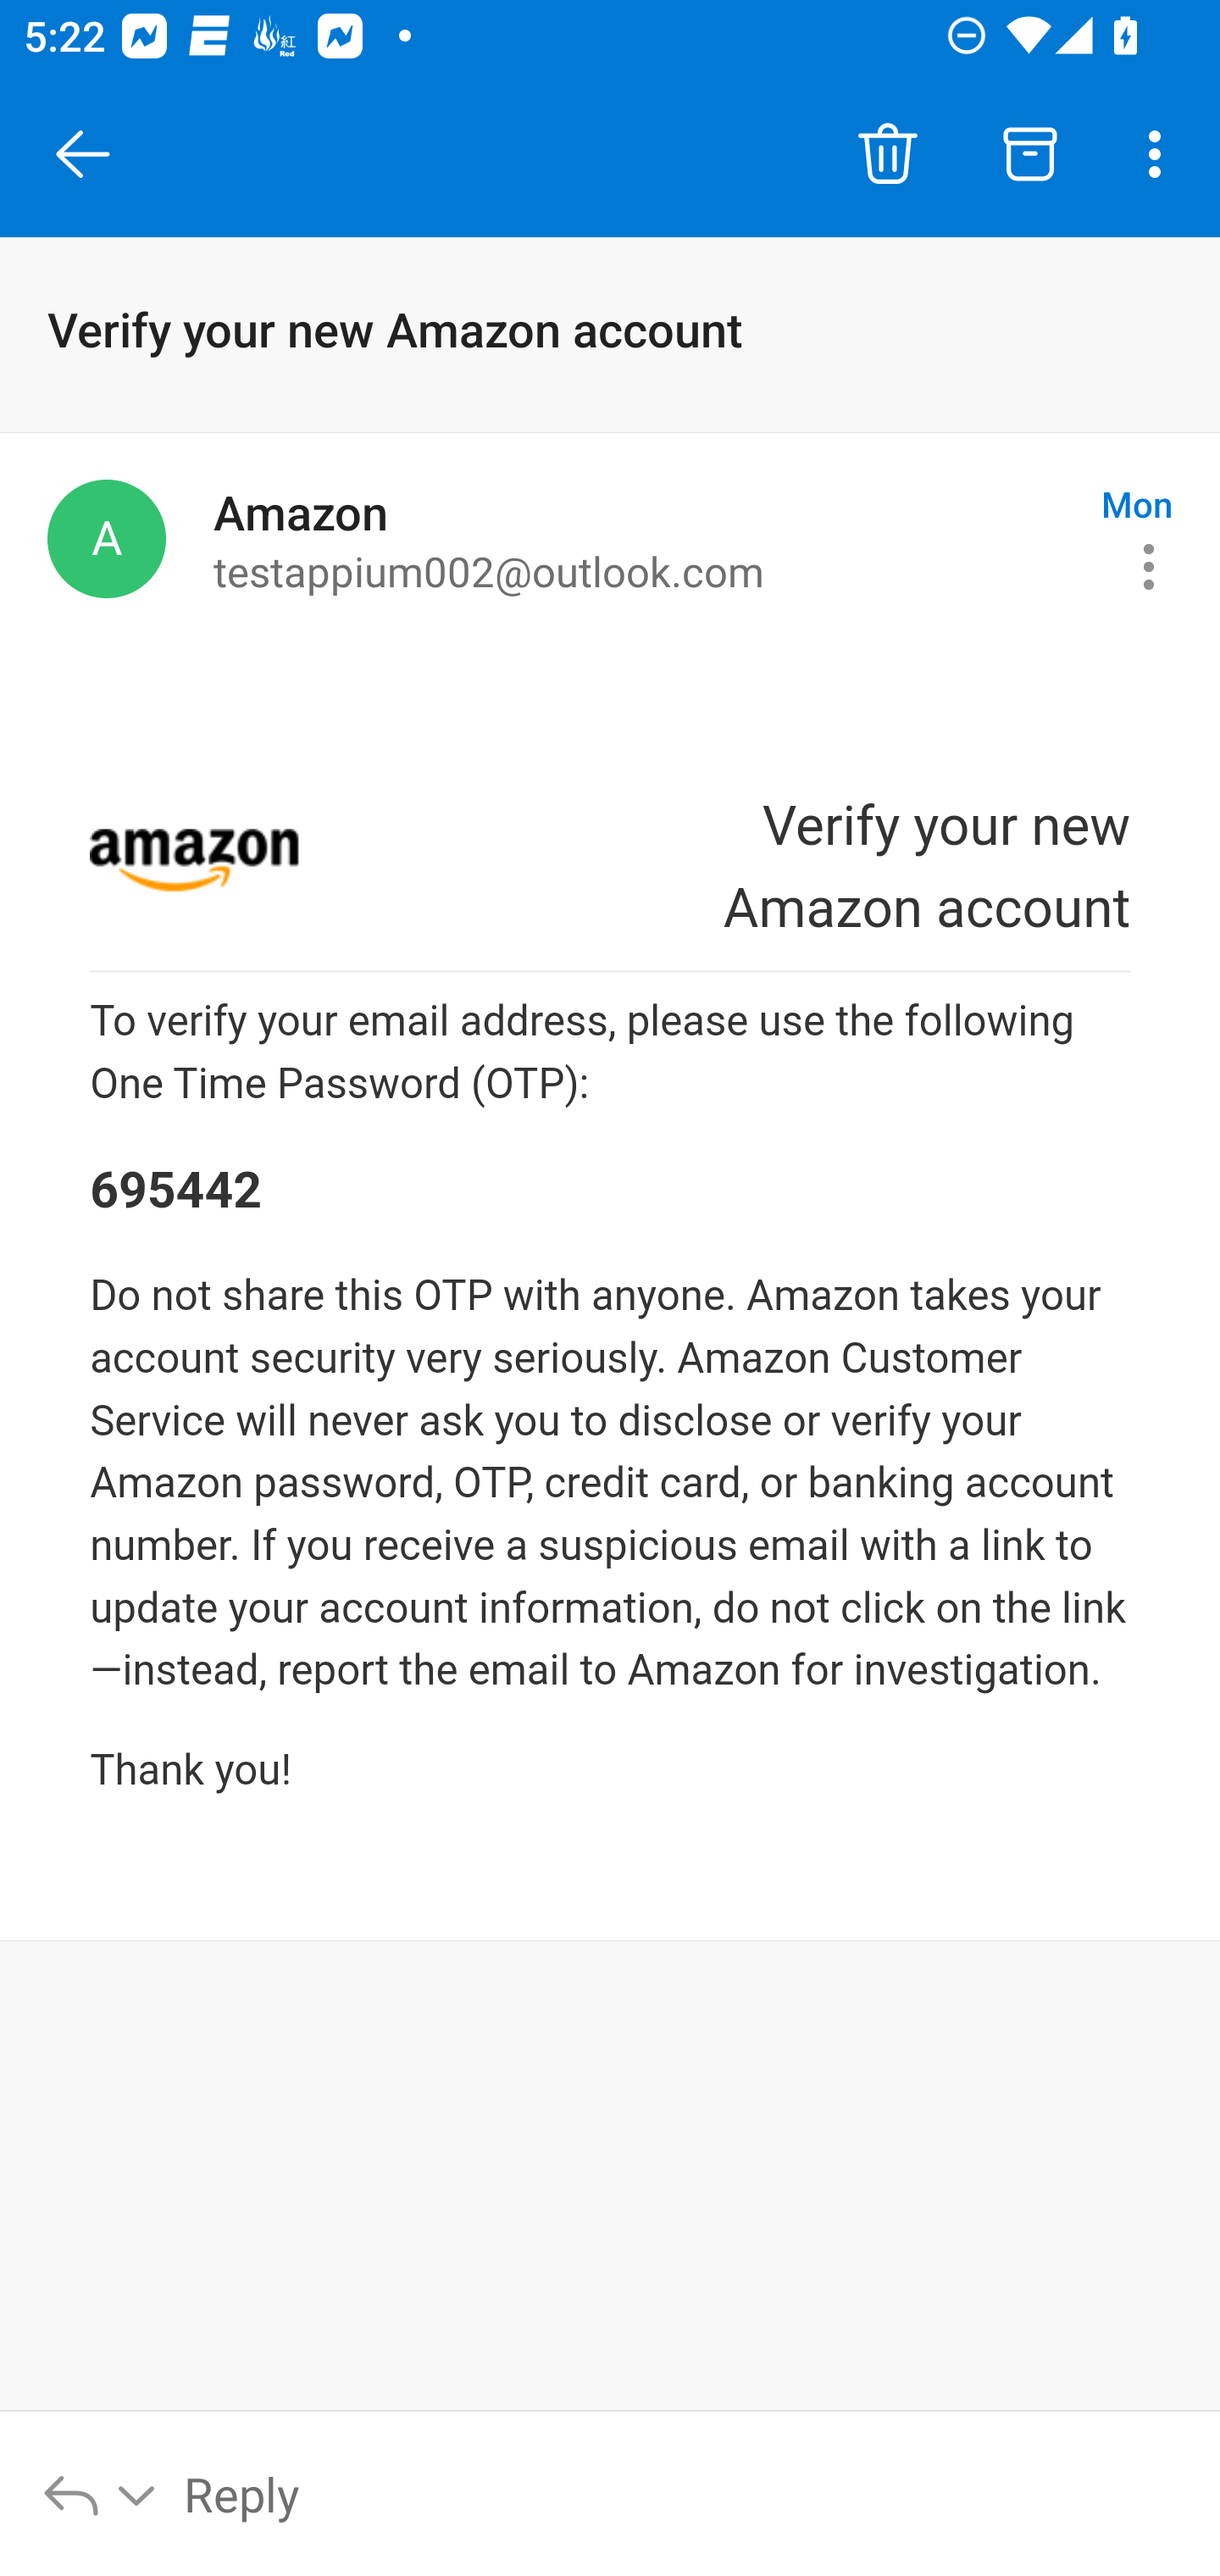  Describe the element at coordinates (887, 154) in the screenshot. I see `Delete` at that location.